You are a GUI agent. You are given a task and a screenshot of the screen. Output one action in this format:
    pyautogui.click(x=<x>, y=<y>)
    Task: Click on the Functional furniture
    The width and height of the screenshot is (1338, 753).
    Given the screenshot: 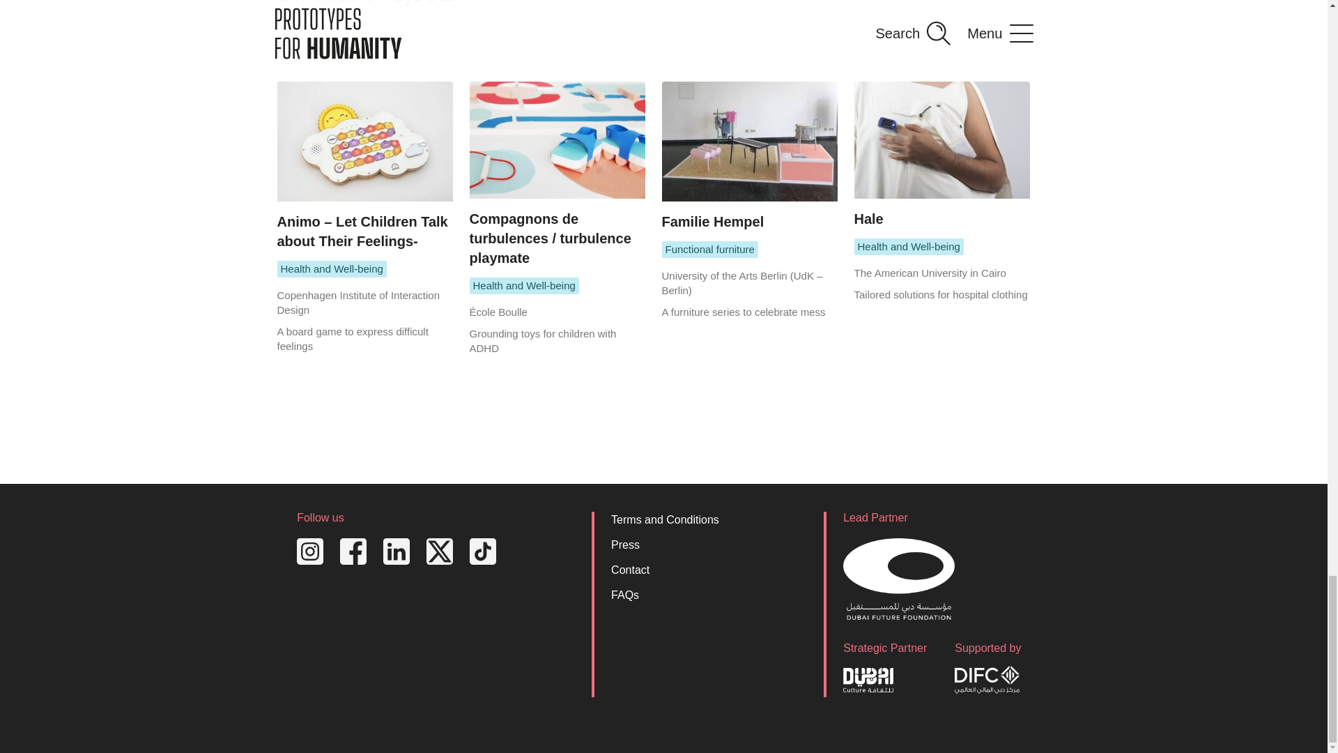 What is the action you would take?
    pyautogui.click(x=710, y=250)
    